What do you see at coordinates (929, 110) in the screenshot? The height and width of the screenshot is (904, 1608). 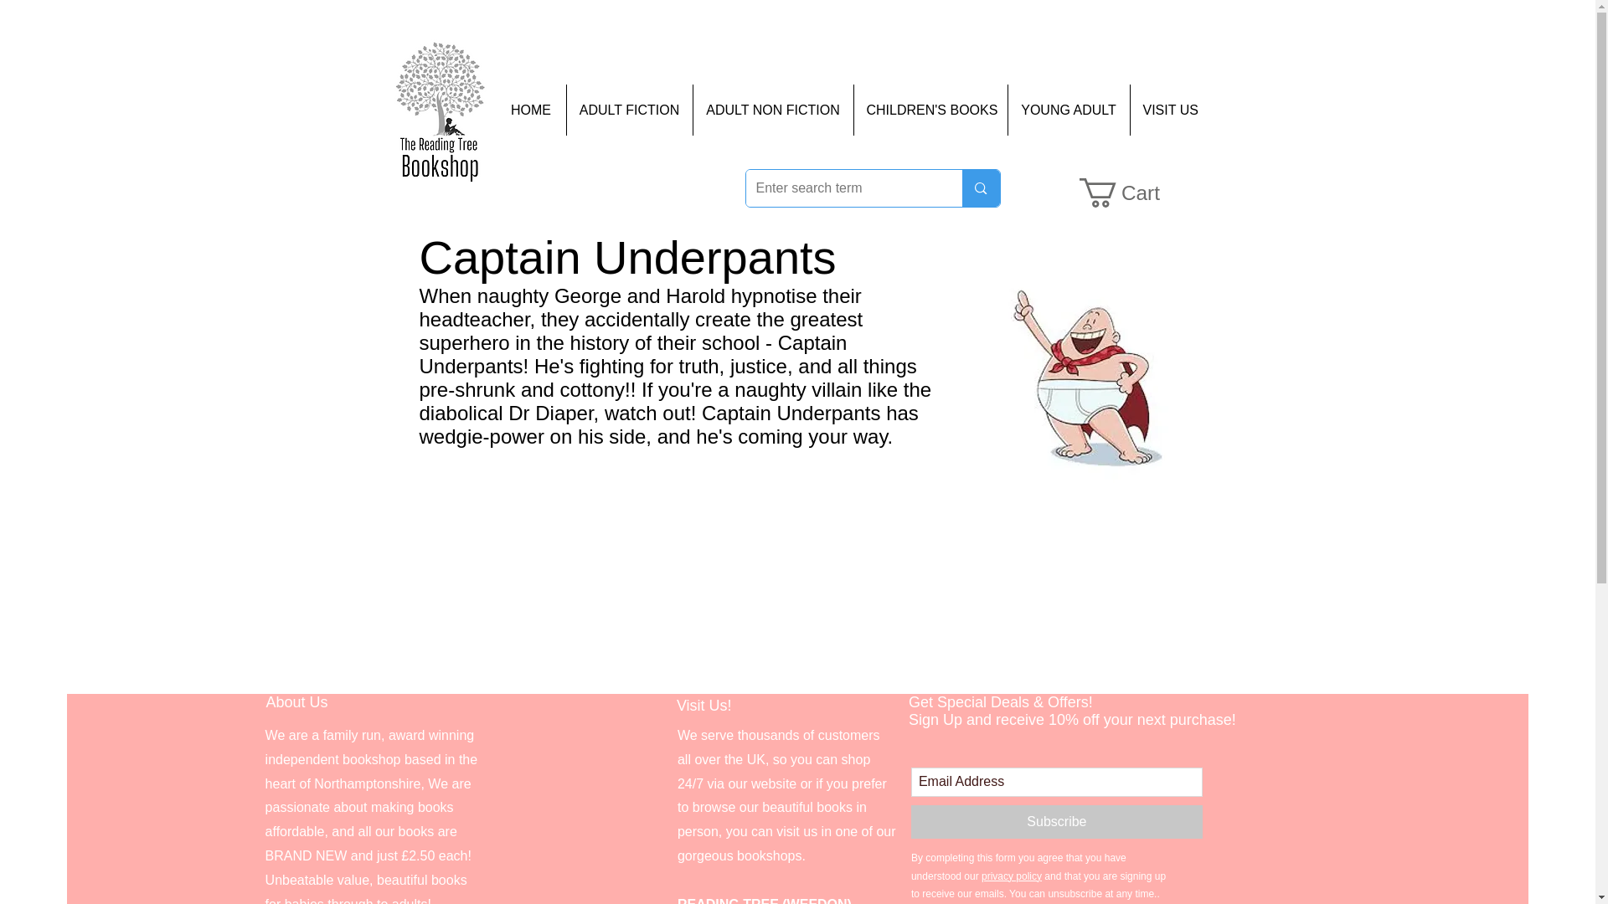 I see `CHILDREN'S BOOKS` at bounding box center [929, 110].